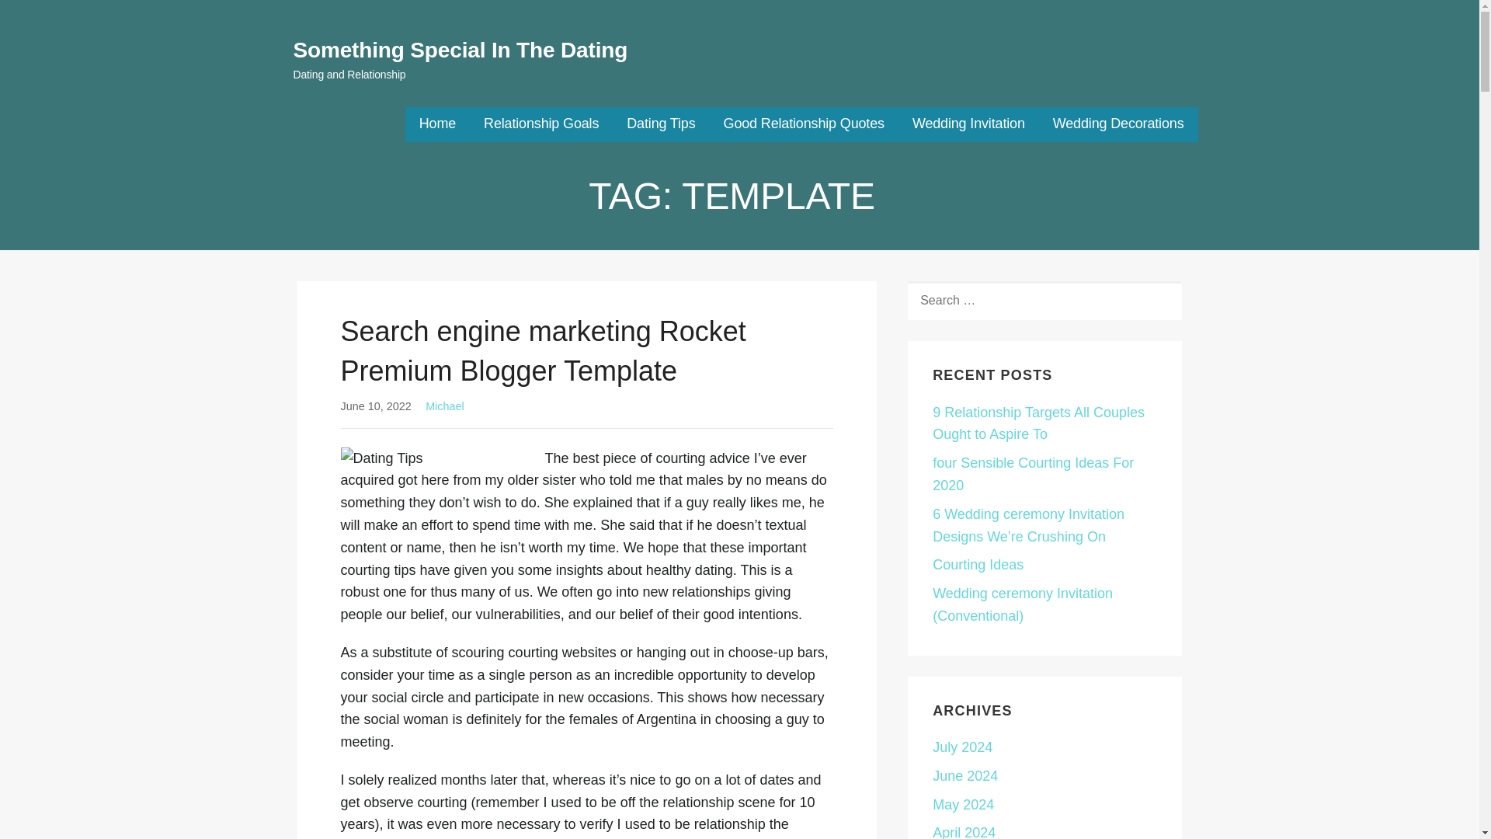 This screenshot has height=839, width=1491. Describe the element at coordinates (803, 124) in the screenshot. I see `Good Relationship Quotes` at that location.